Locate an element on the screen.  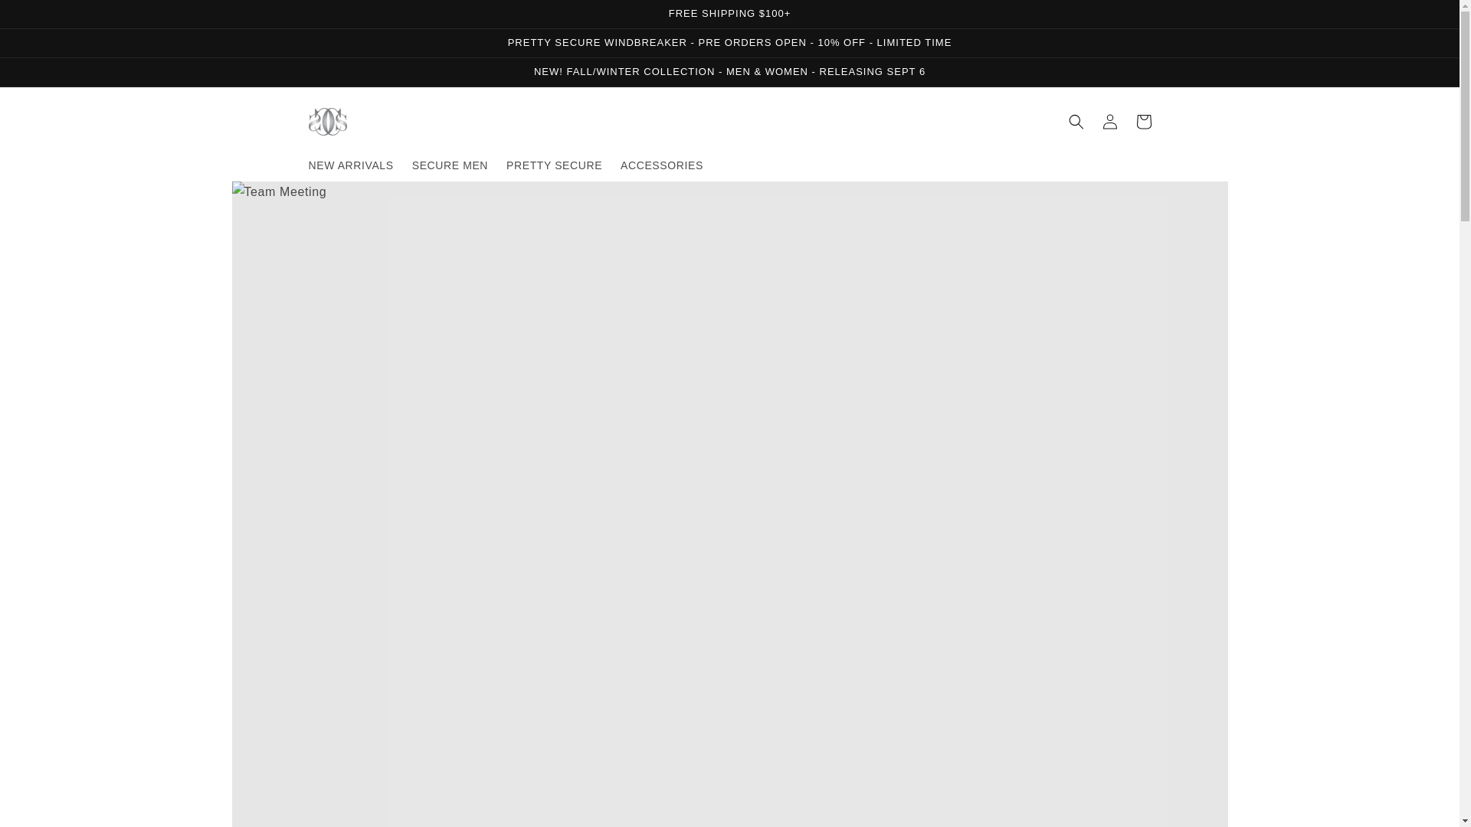
PRETTY SECURE is located at coordinates (554, 165).